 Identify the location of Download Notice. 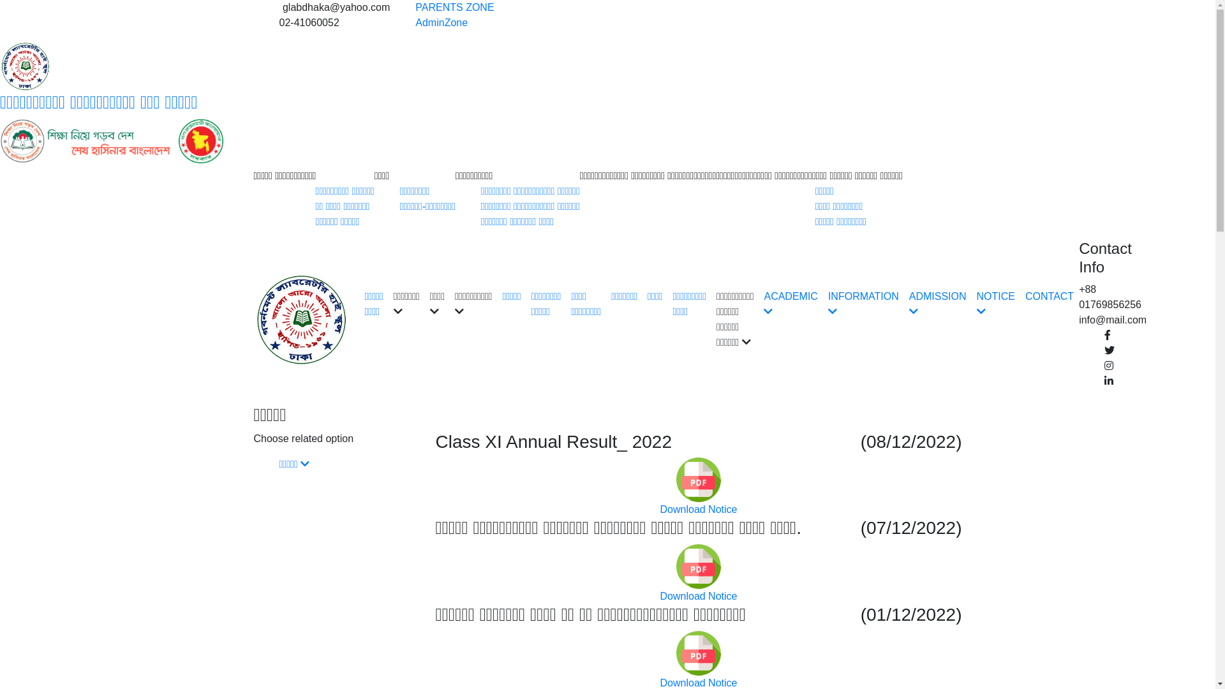
(699, 667).